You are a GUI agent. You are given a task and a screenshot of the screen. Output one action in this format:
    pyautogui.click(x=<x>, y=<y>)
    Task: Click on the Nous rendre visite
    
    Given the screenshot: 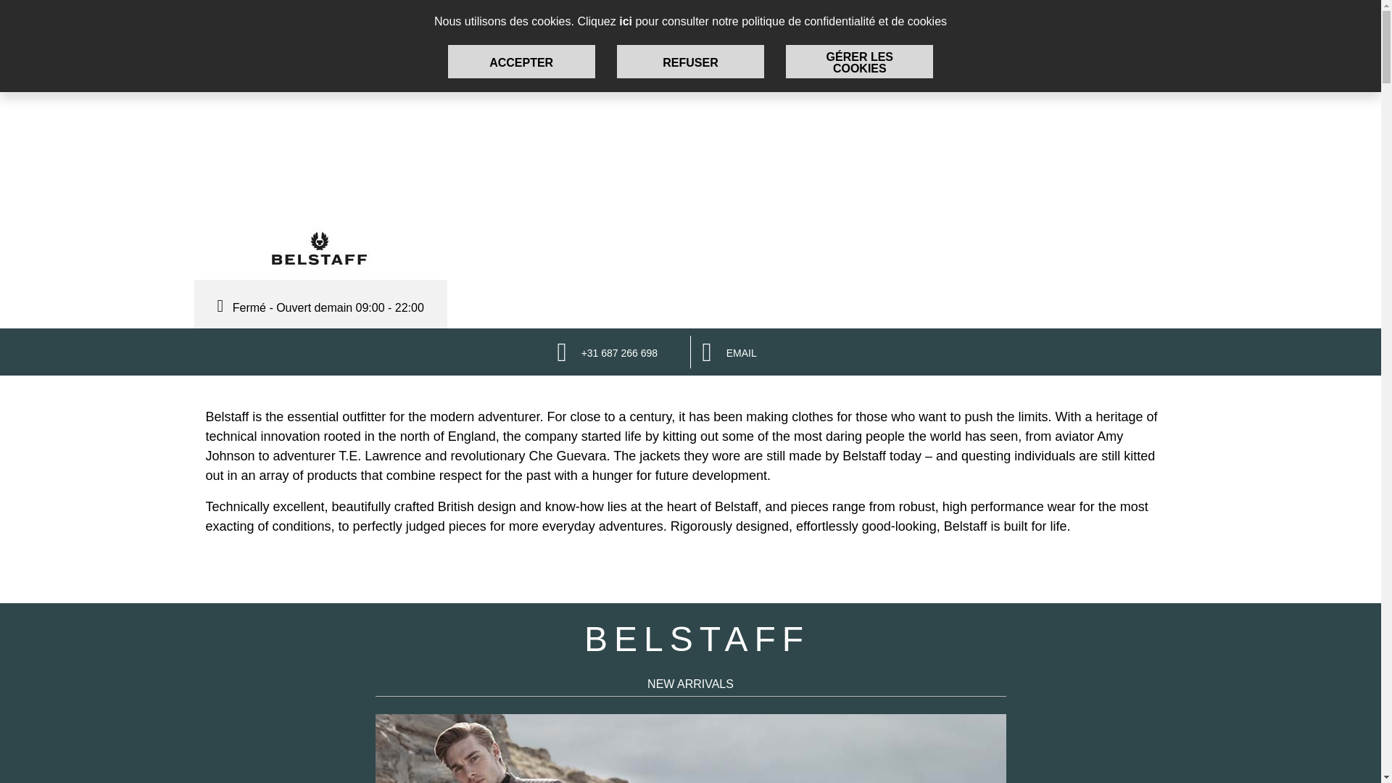 What is the action you would take?
    pyautogui.click(x=648, y=26)
    